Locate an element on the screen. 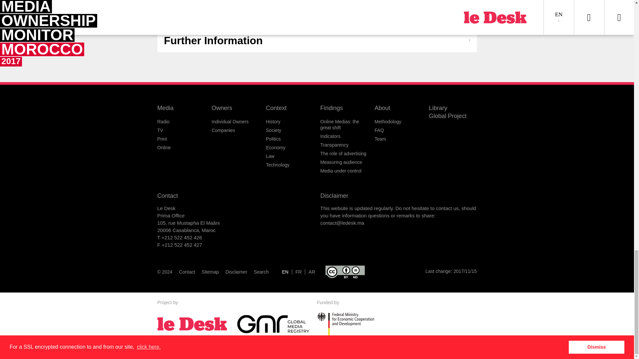 The width and height of the screenshot is (639, 359). Politics is located at coordinates (273, 139).